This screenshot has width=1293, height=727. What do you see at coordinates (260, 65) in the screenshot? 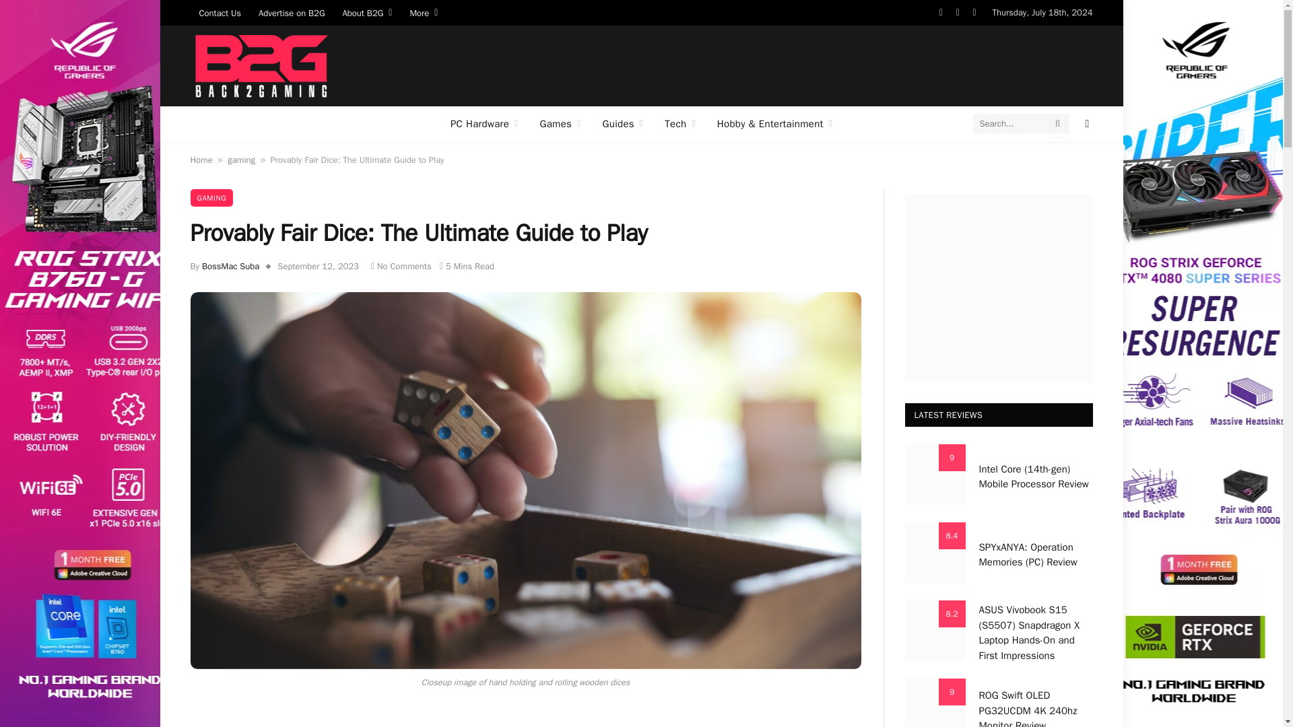
I see `Back2Gaming` at bounding box center [260, 65].